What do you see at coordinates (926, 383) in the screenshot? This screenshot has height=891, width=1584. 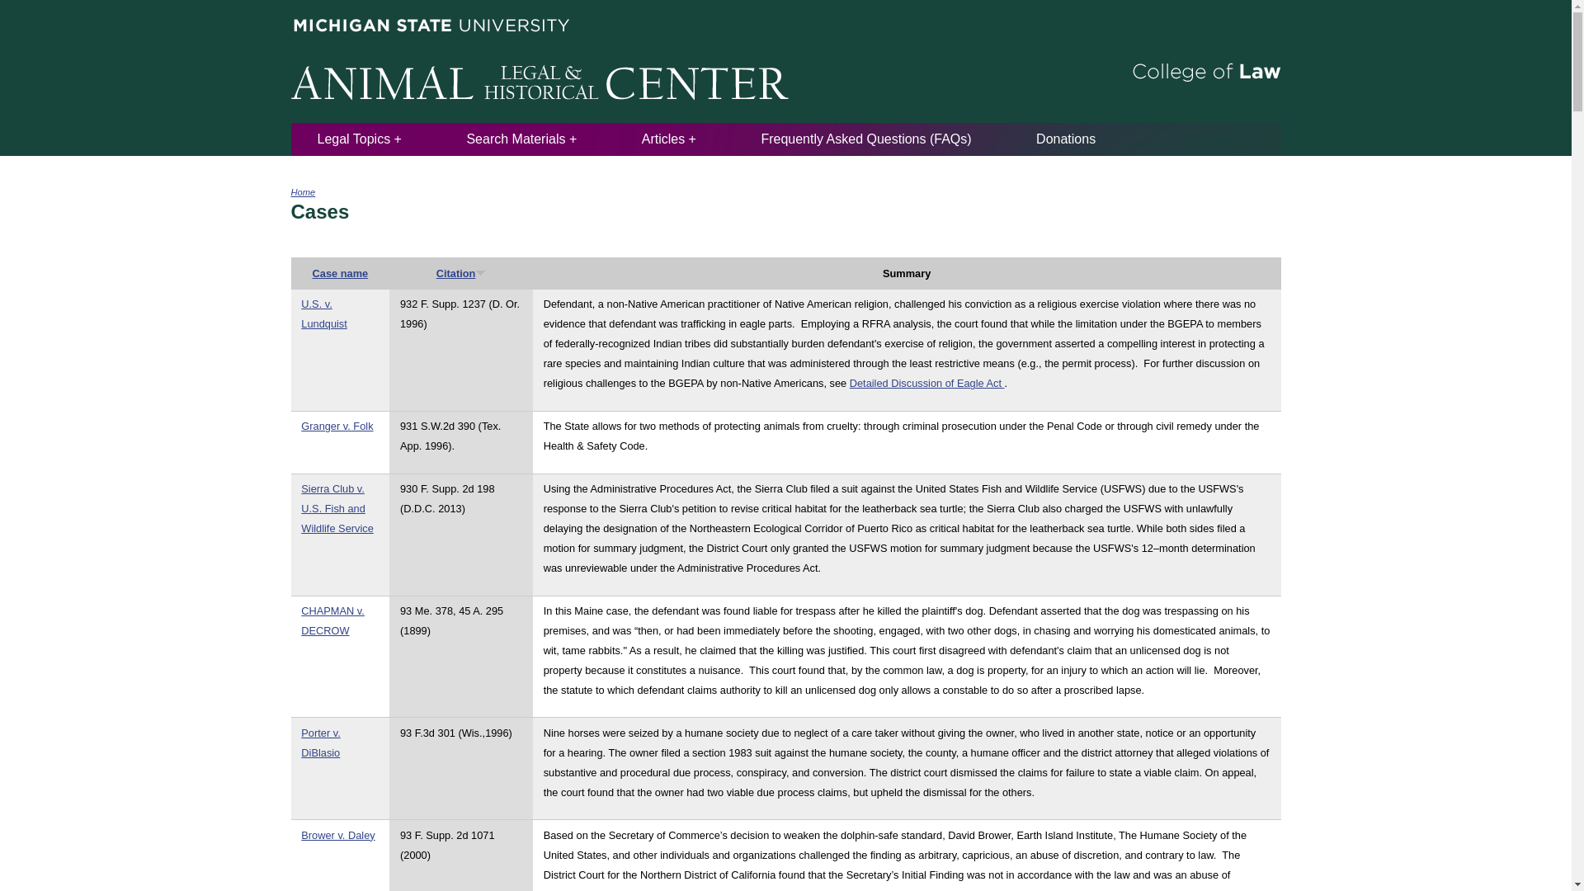 I see `Detailed Discussion of Eagle Act` at bounding box center [926, 383].